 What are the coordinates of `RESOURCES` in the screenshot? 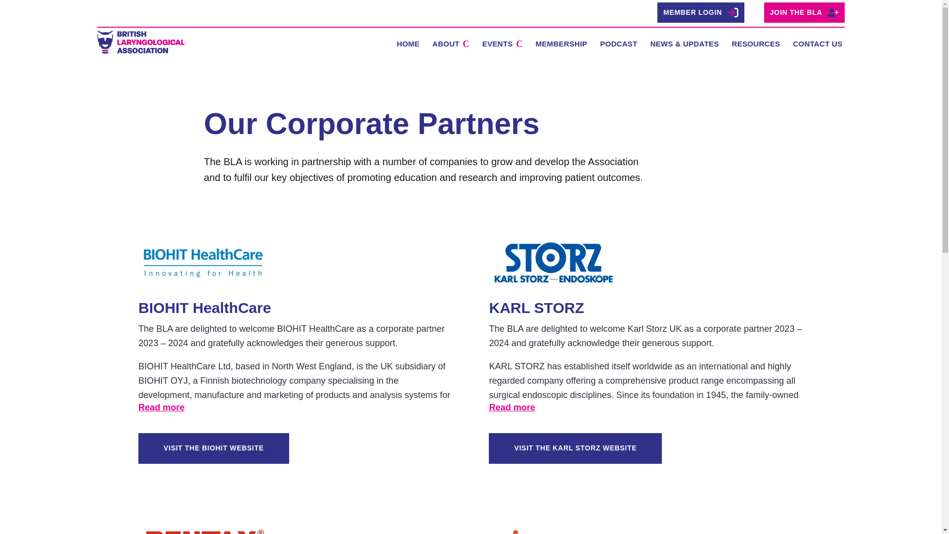 It's located at (756, 45).